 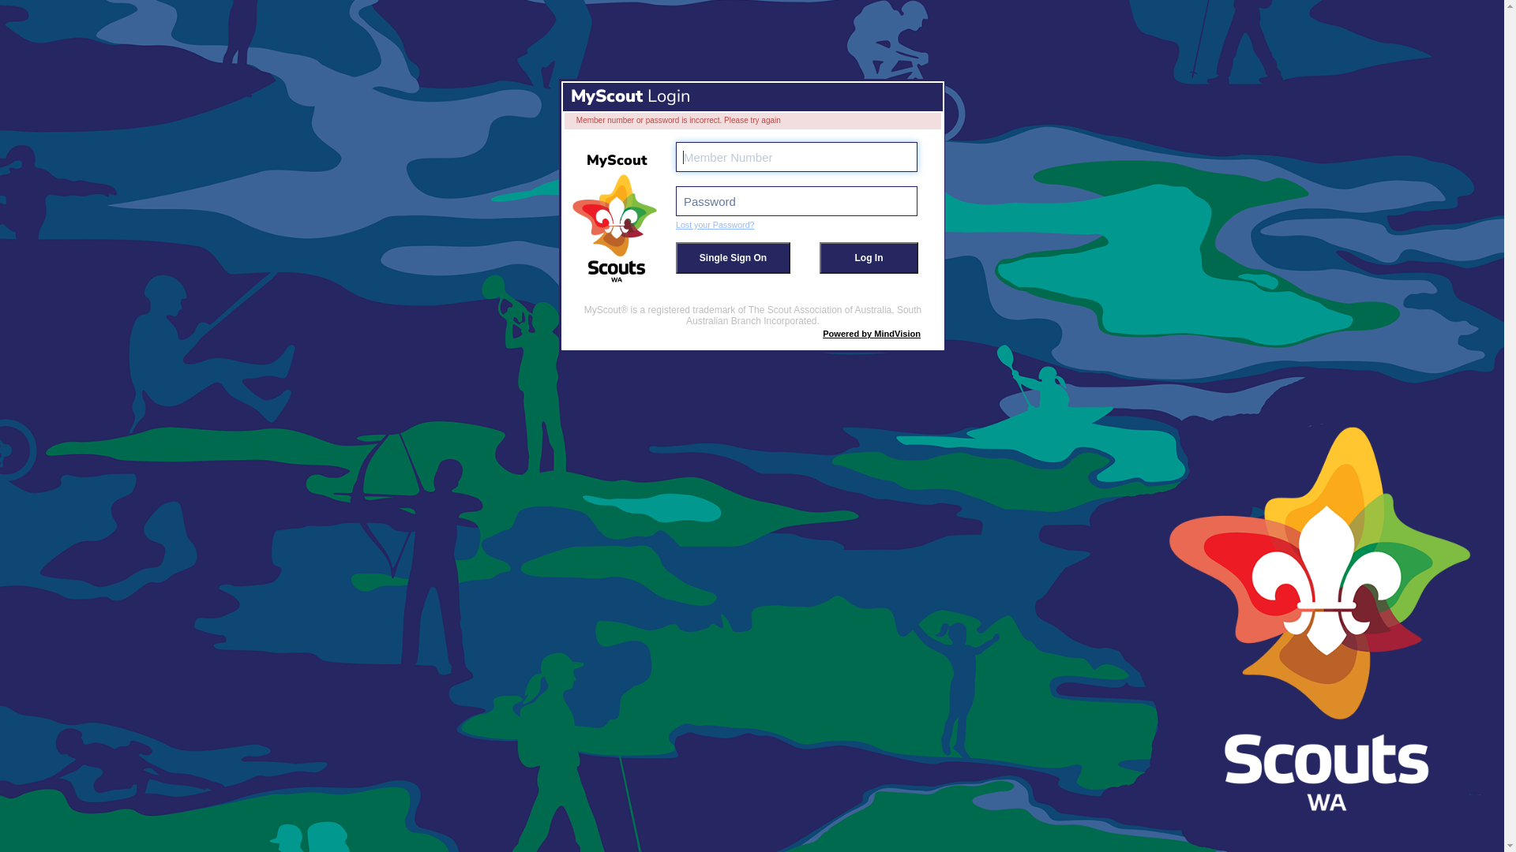 What do you see at coordinates (872, 334) in the screenshot?
I see `Powered by MindVision` at bounding box center [872, 334].